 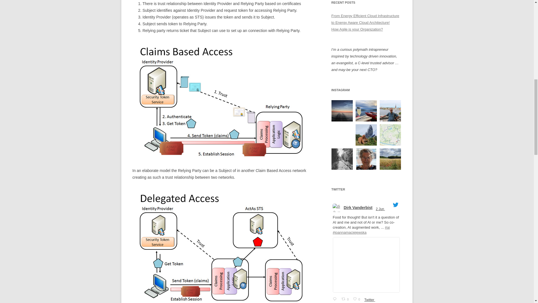 I want to click on Stockholm Part 2, so click(x=366, y=111).